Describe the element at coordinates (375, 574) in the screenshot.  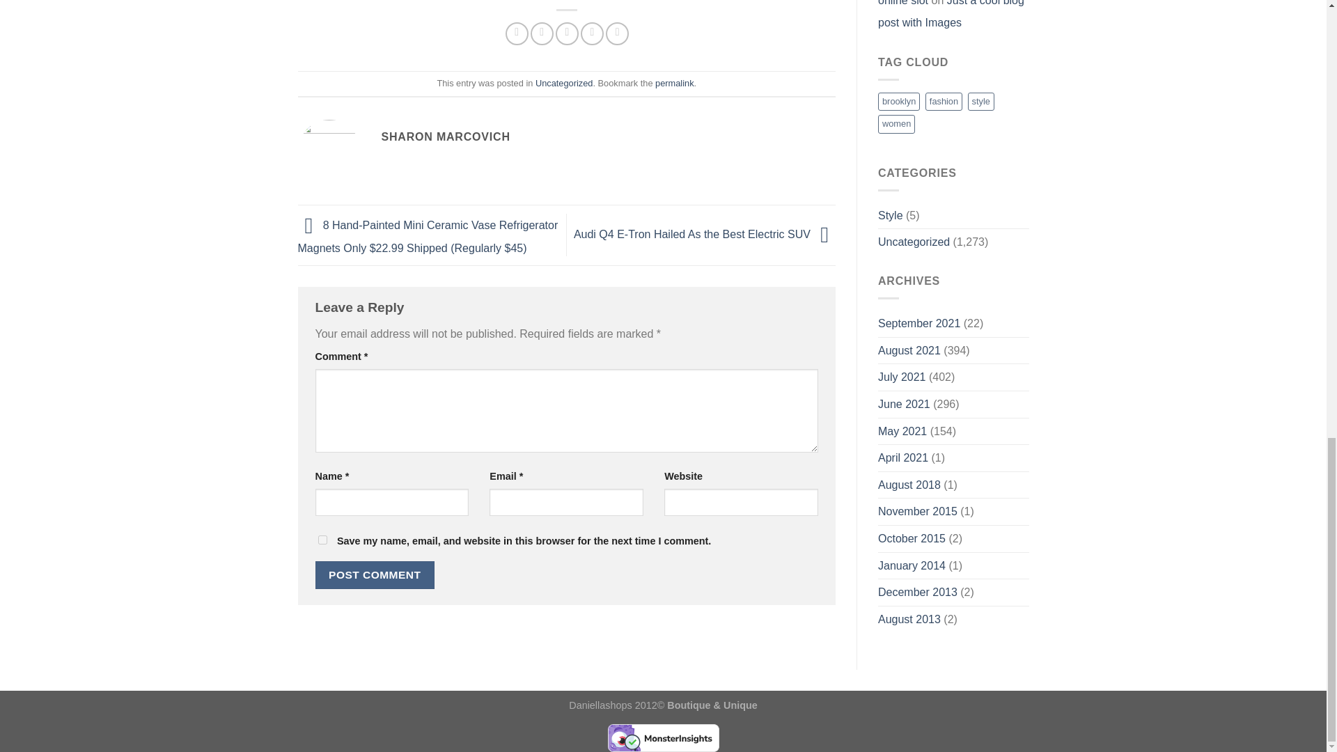
I see `Post Comment` at that location.